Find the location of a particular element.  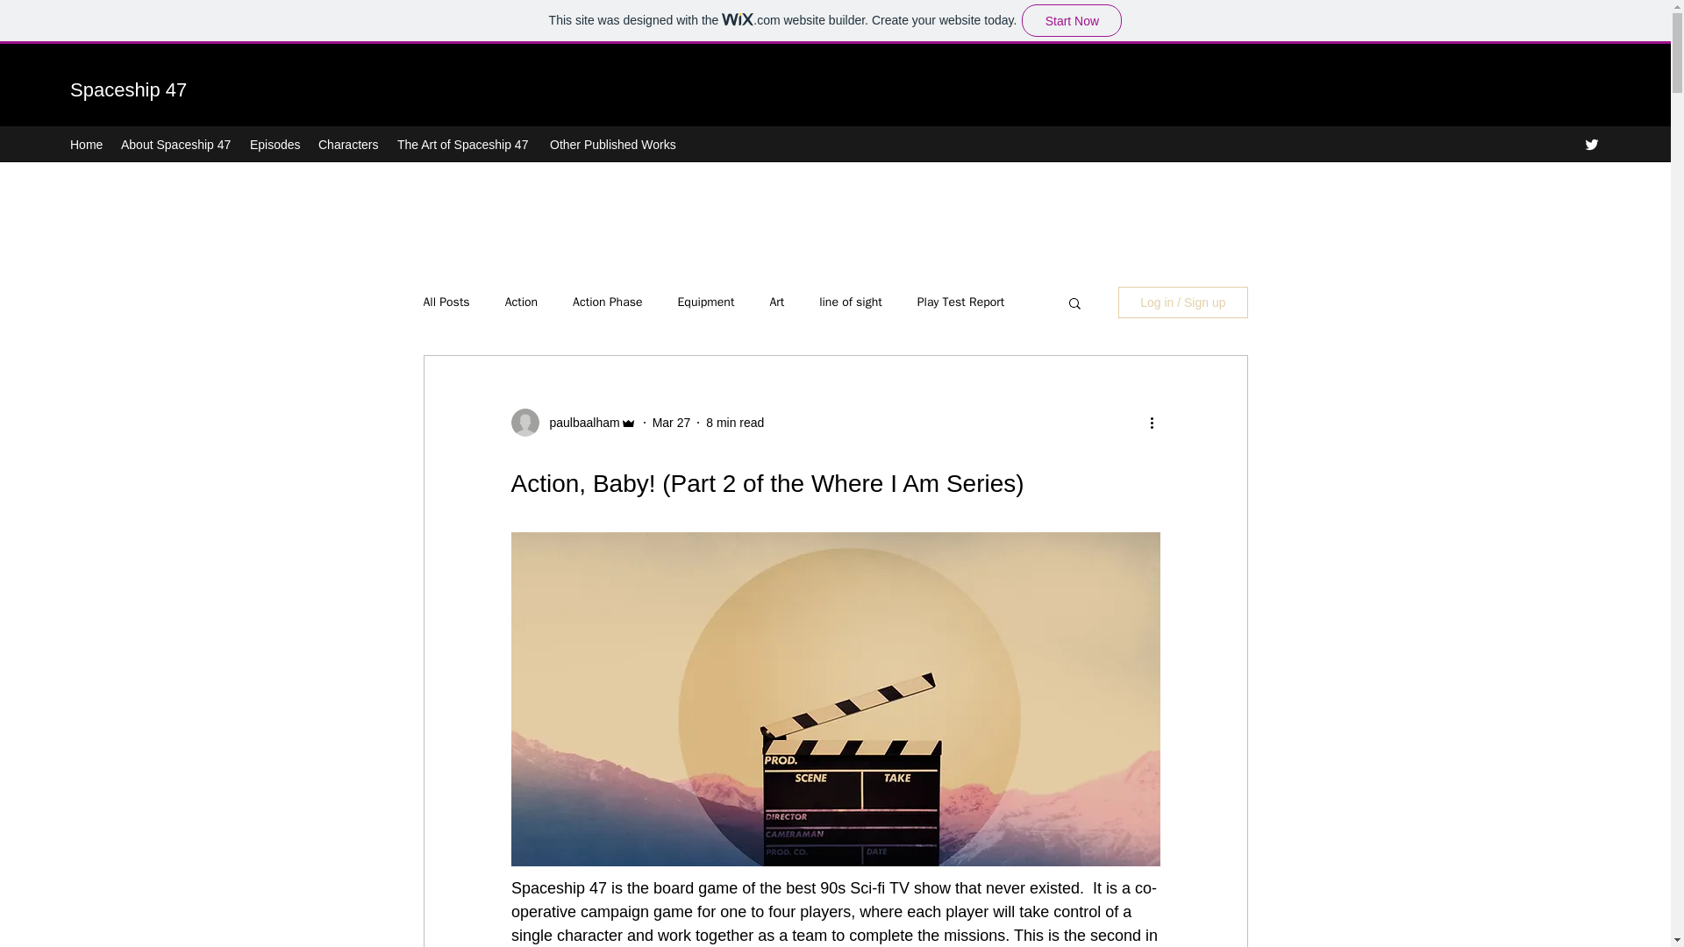

Mar 27 is located at coordinates (672, 423).